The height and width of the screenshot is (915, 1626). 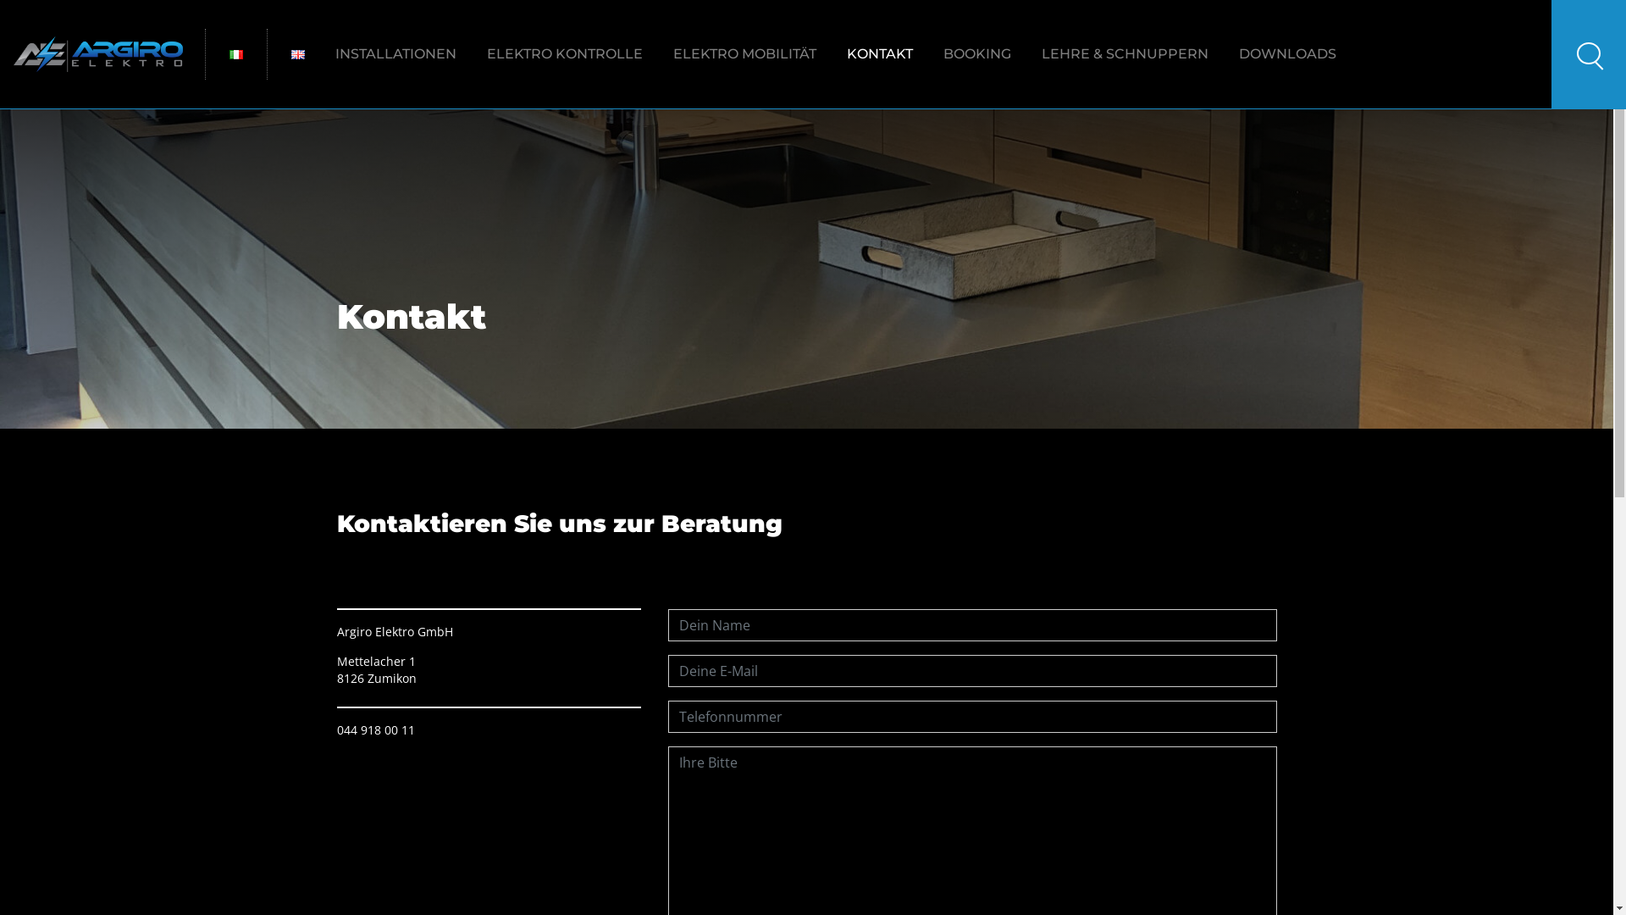 I want to click on ELEKTRO KONTROLLE, so click(x=565, y=54).